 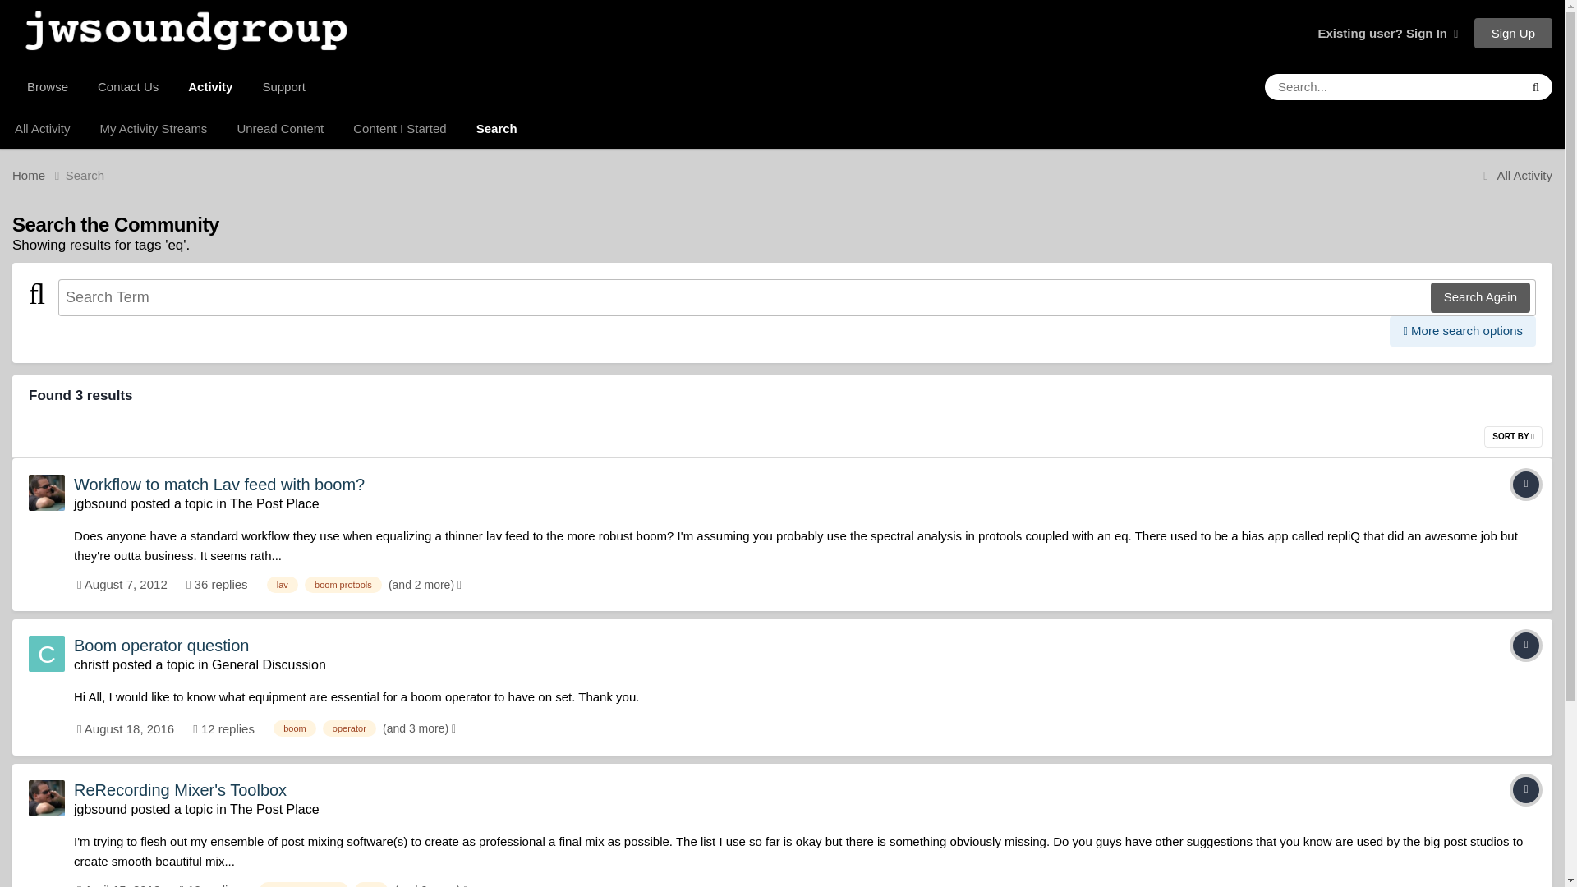 I want to click on Home, so click(x=39, y=174).